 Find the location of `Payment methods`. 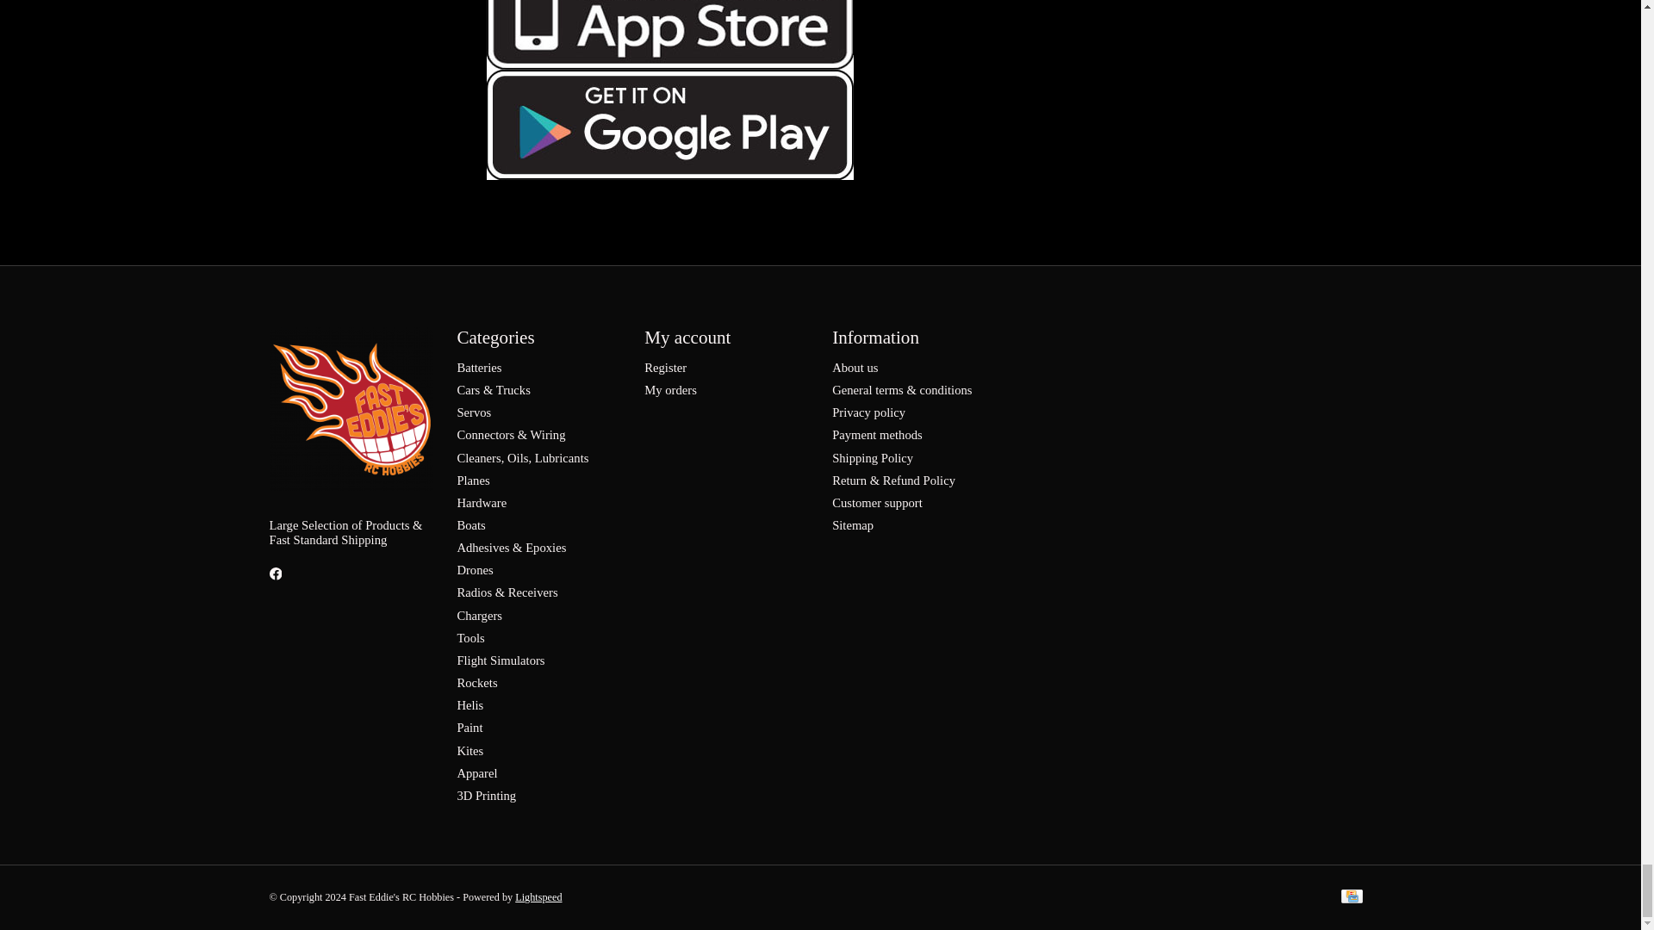

Payment methods is located at coordinates (877, 434).